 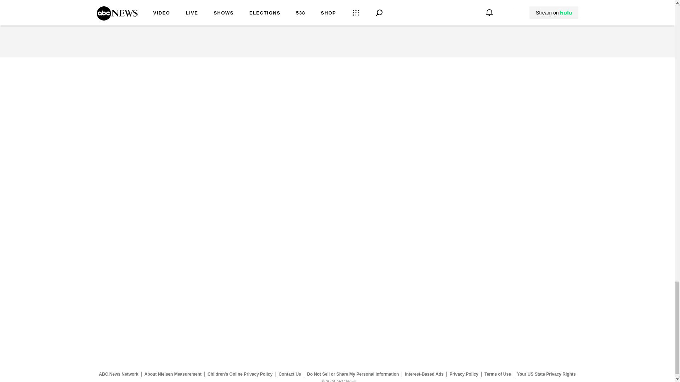 I want to click on About Nielsen Measurement, so click(x=173, y=374).